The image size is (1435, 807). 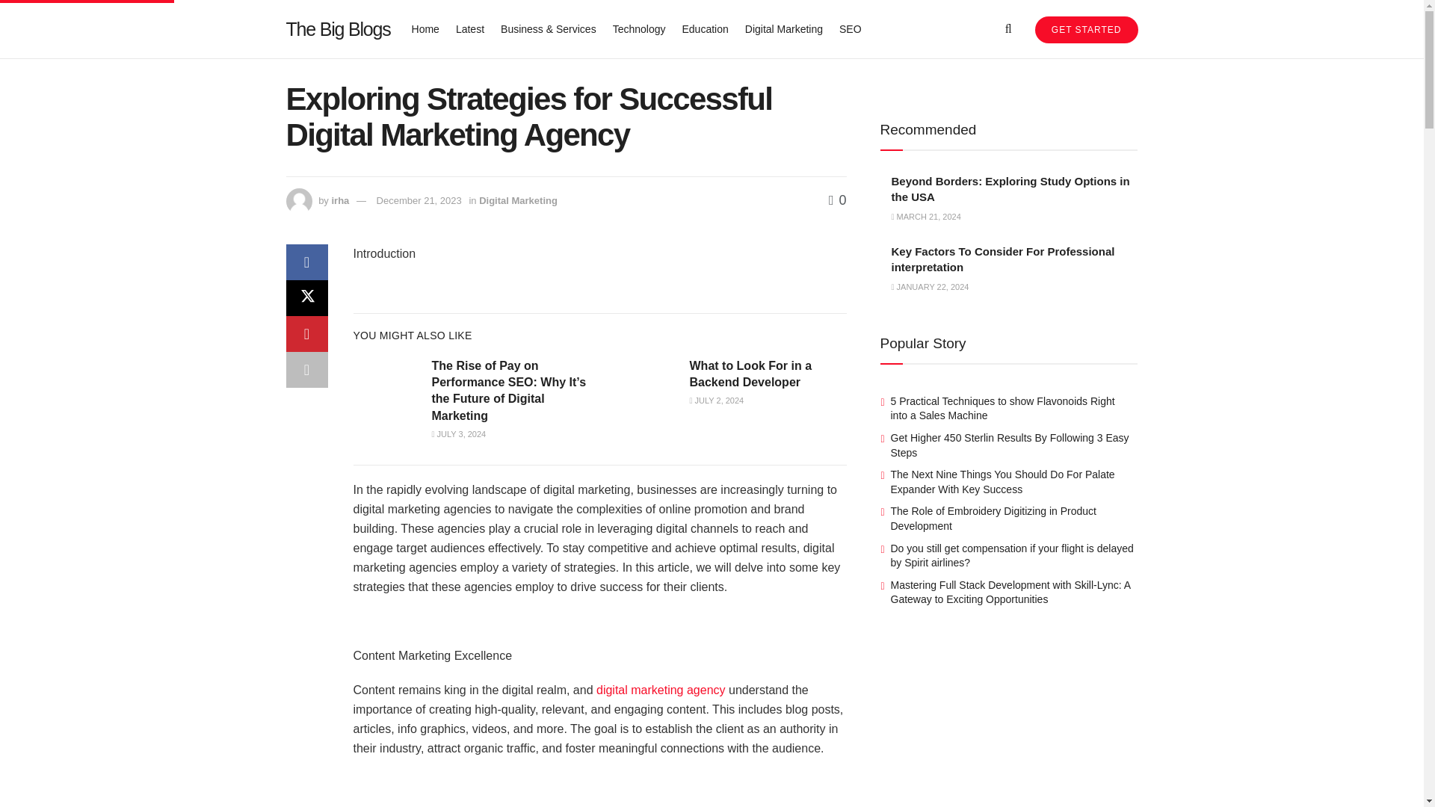 I want to click on GET STARTED, so click(x=1086, y=30).